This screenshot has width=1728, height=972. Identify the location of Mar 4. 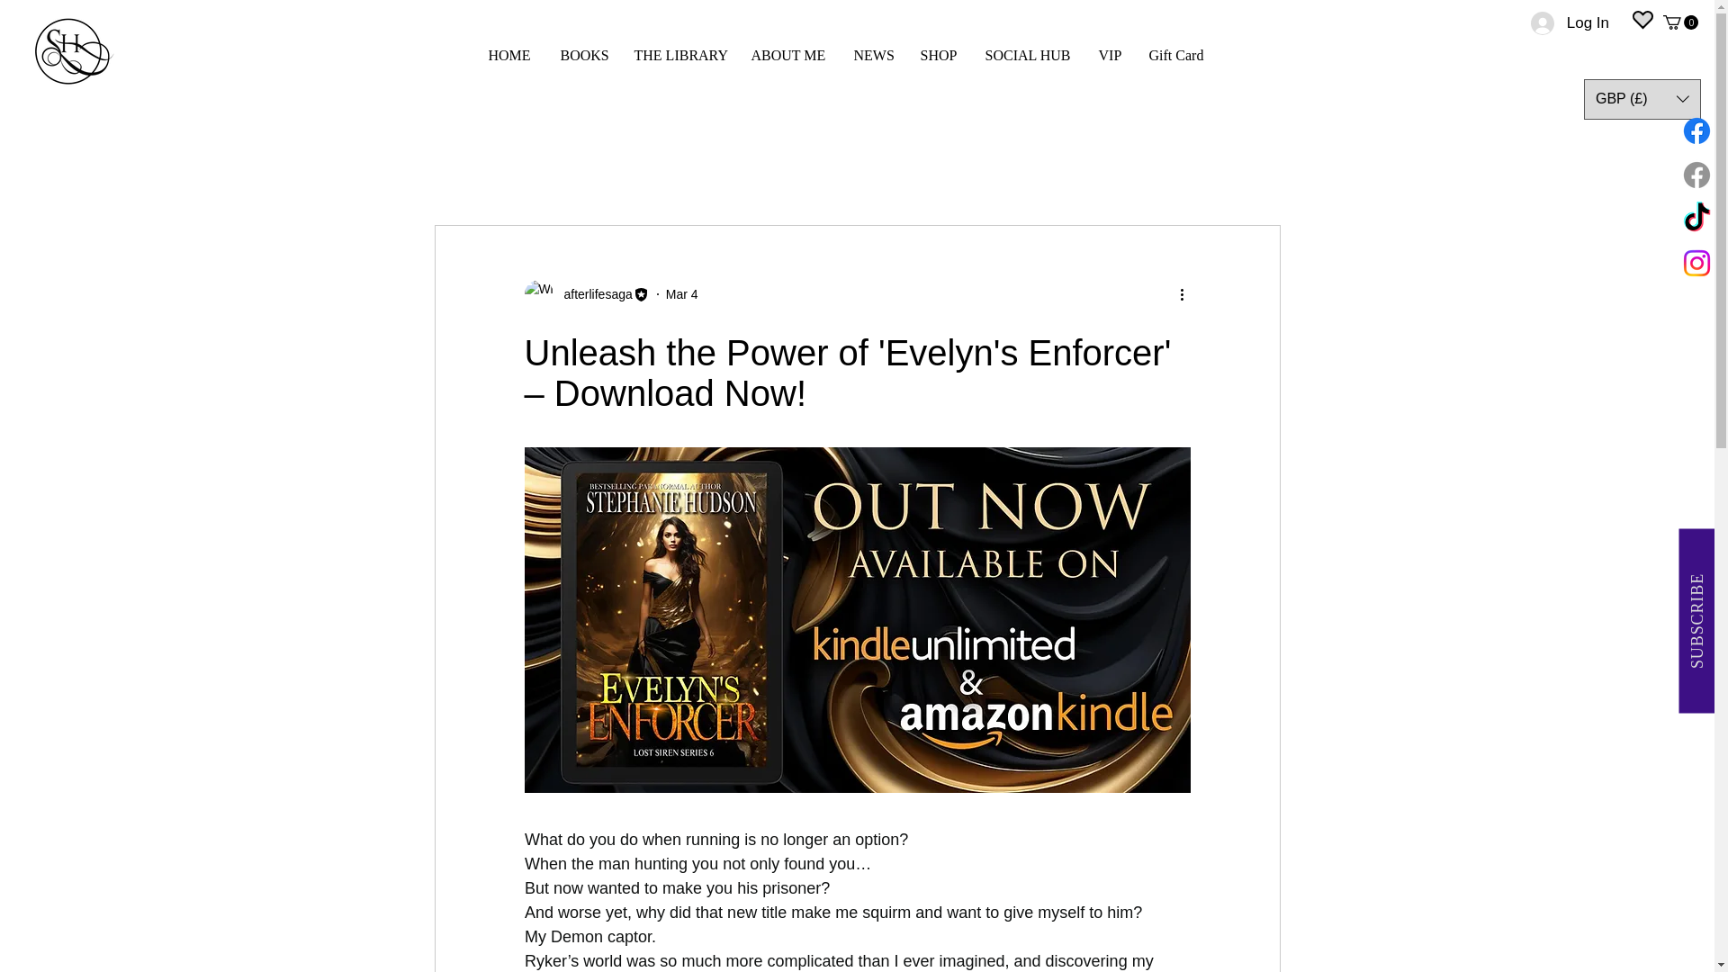
(681, 292).